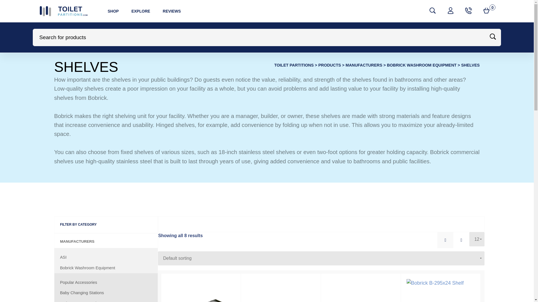 The width and height of the screenshot is (538, 302). What do you see at coordinates (461, 240) in the screenshot?
I see `Go to Toilet Partitions.` at bounding box center [461, 240].